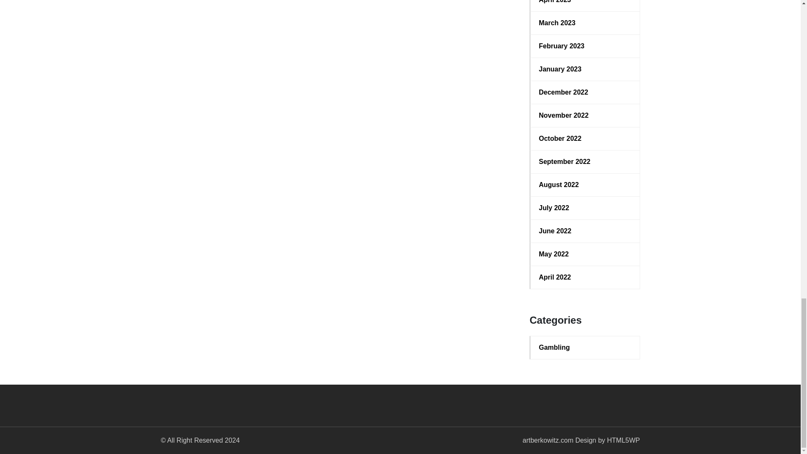  What do you see at coordinates (585, 3) in the screenshot?
I see `April 2023` at bounding box center [585, 3].